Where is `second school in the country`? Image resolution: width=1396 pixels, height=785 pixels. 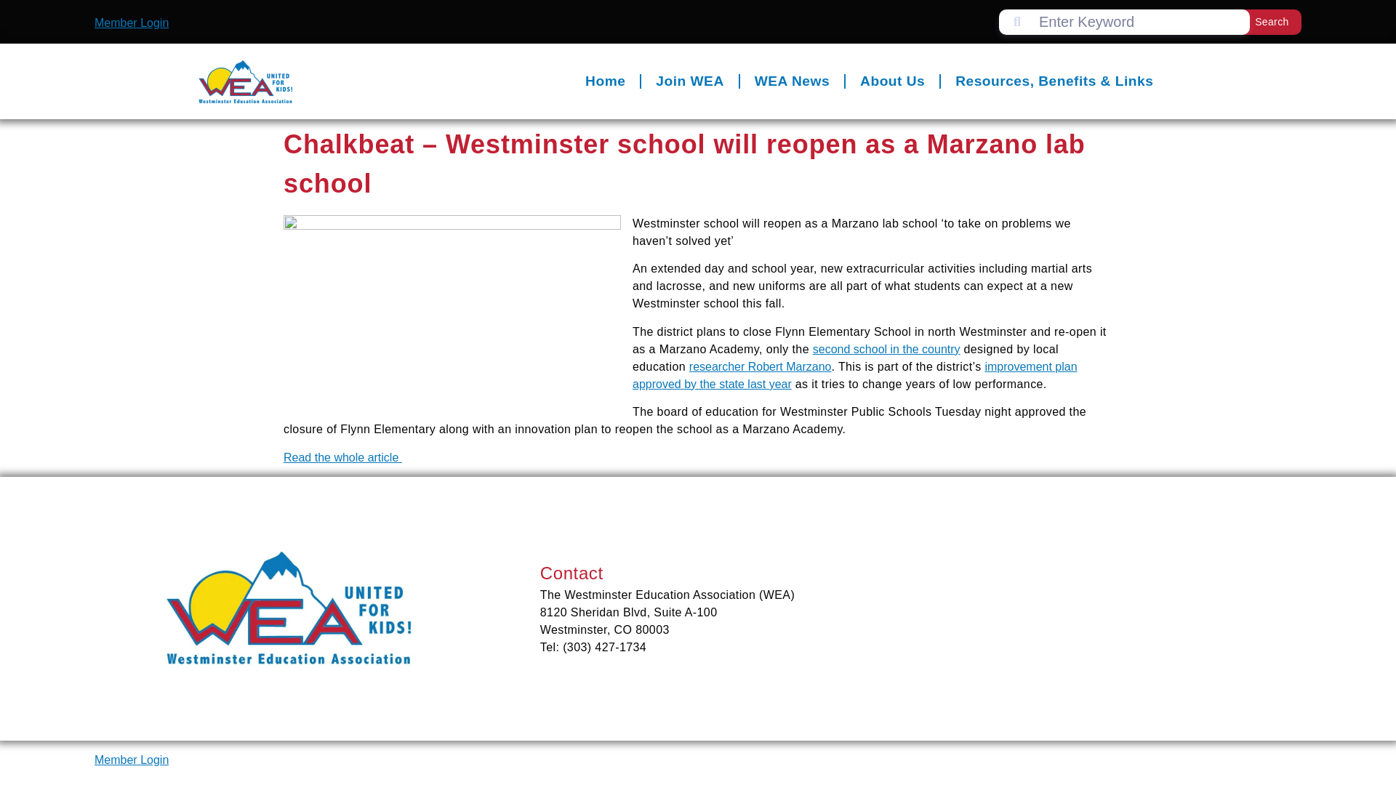 second school in the country is located at coordinates (880, 349).